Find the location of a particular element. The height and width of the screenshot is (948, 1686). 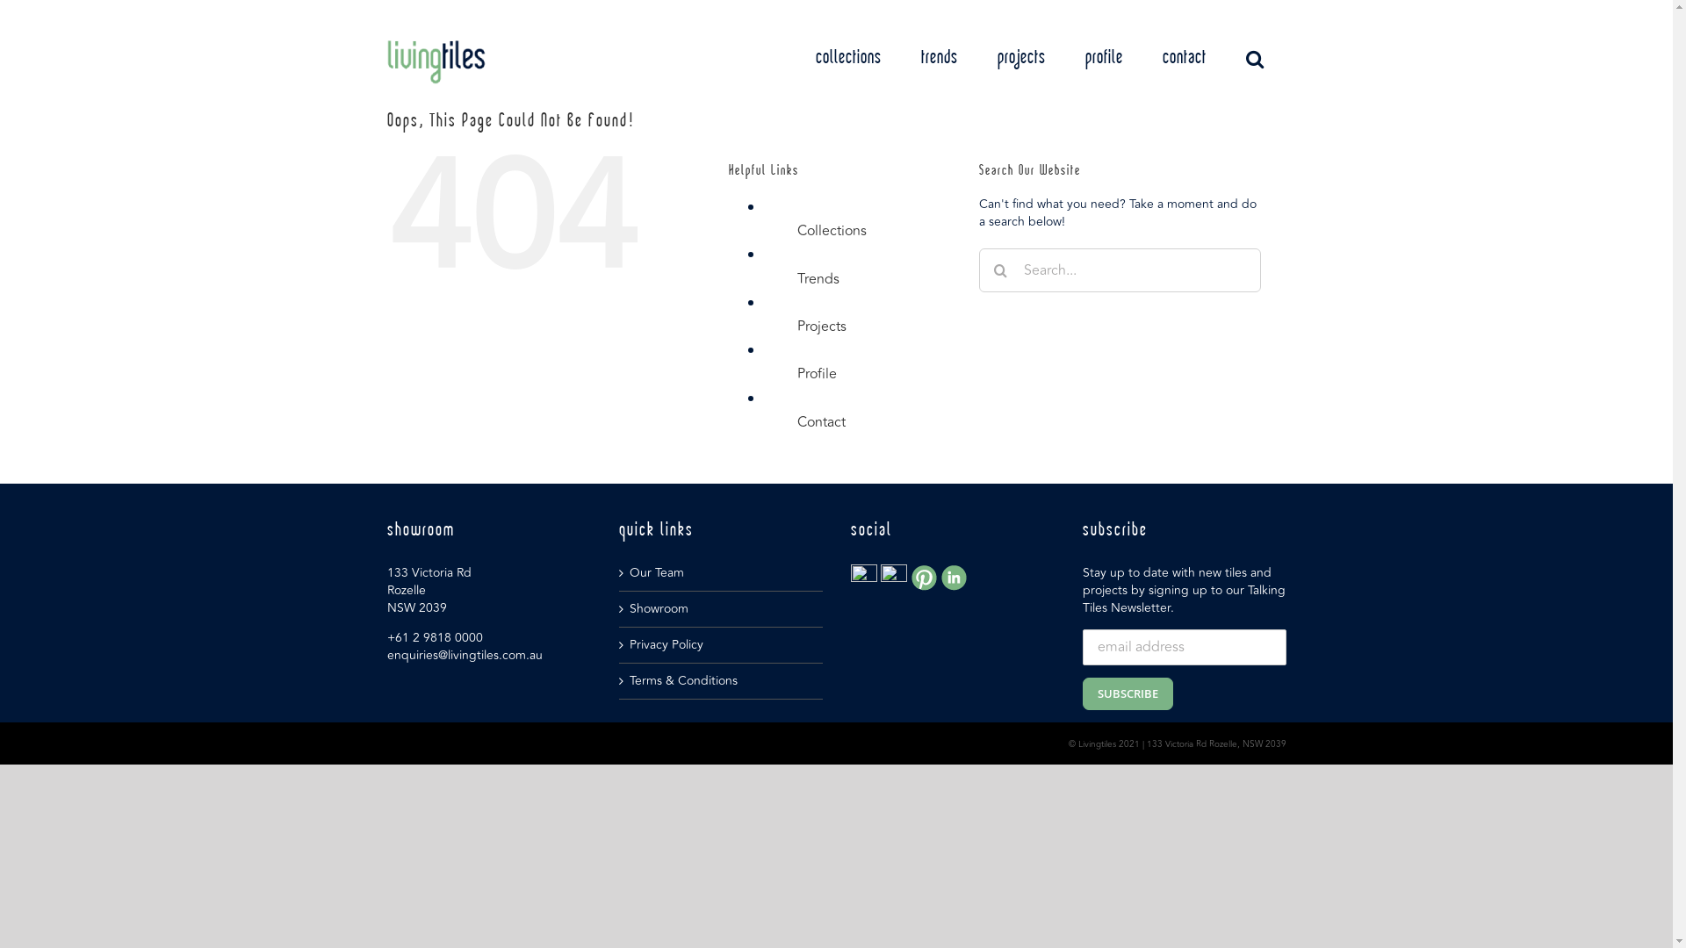

Trends is located at coordinates (818, 279).